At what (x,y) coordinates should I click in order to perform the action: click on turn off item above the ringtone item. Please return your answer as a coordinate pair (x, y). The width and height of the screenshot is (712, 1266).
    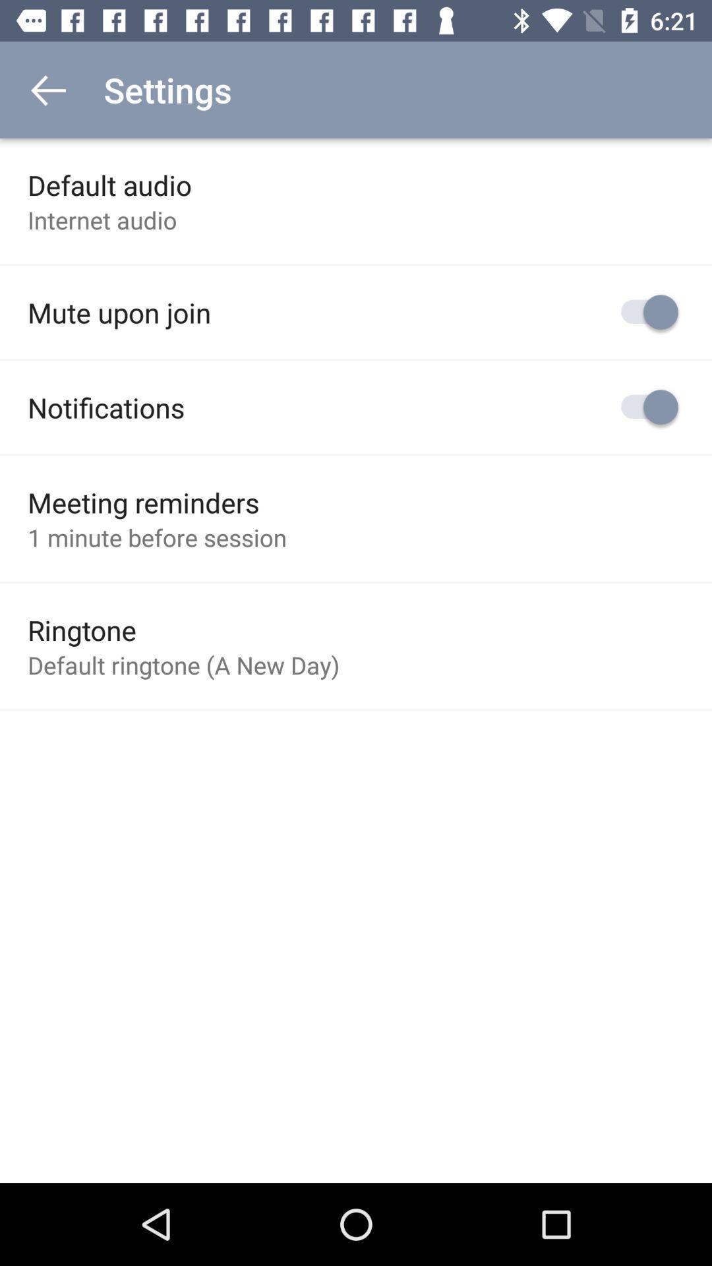
    Looking at the image, I should click on (157, 537).